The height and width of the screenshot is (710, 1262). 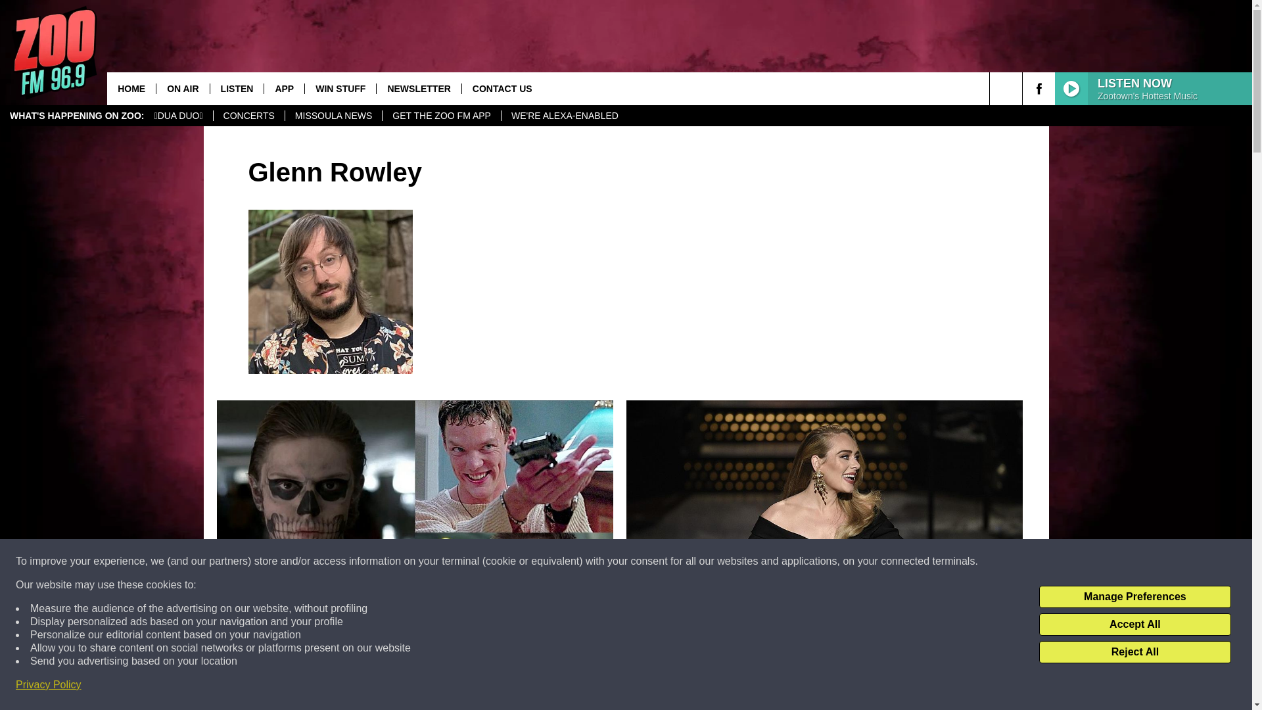 I want to click on APP, so click(x=284, y=88).